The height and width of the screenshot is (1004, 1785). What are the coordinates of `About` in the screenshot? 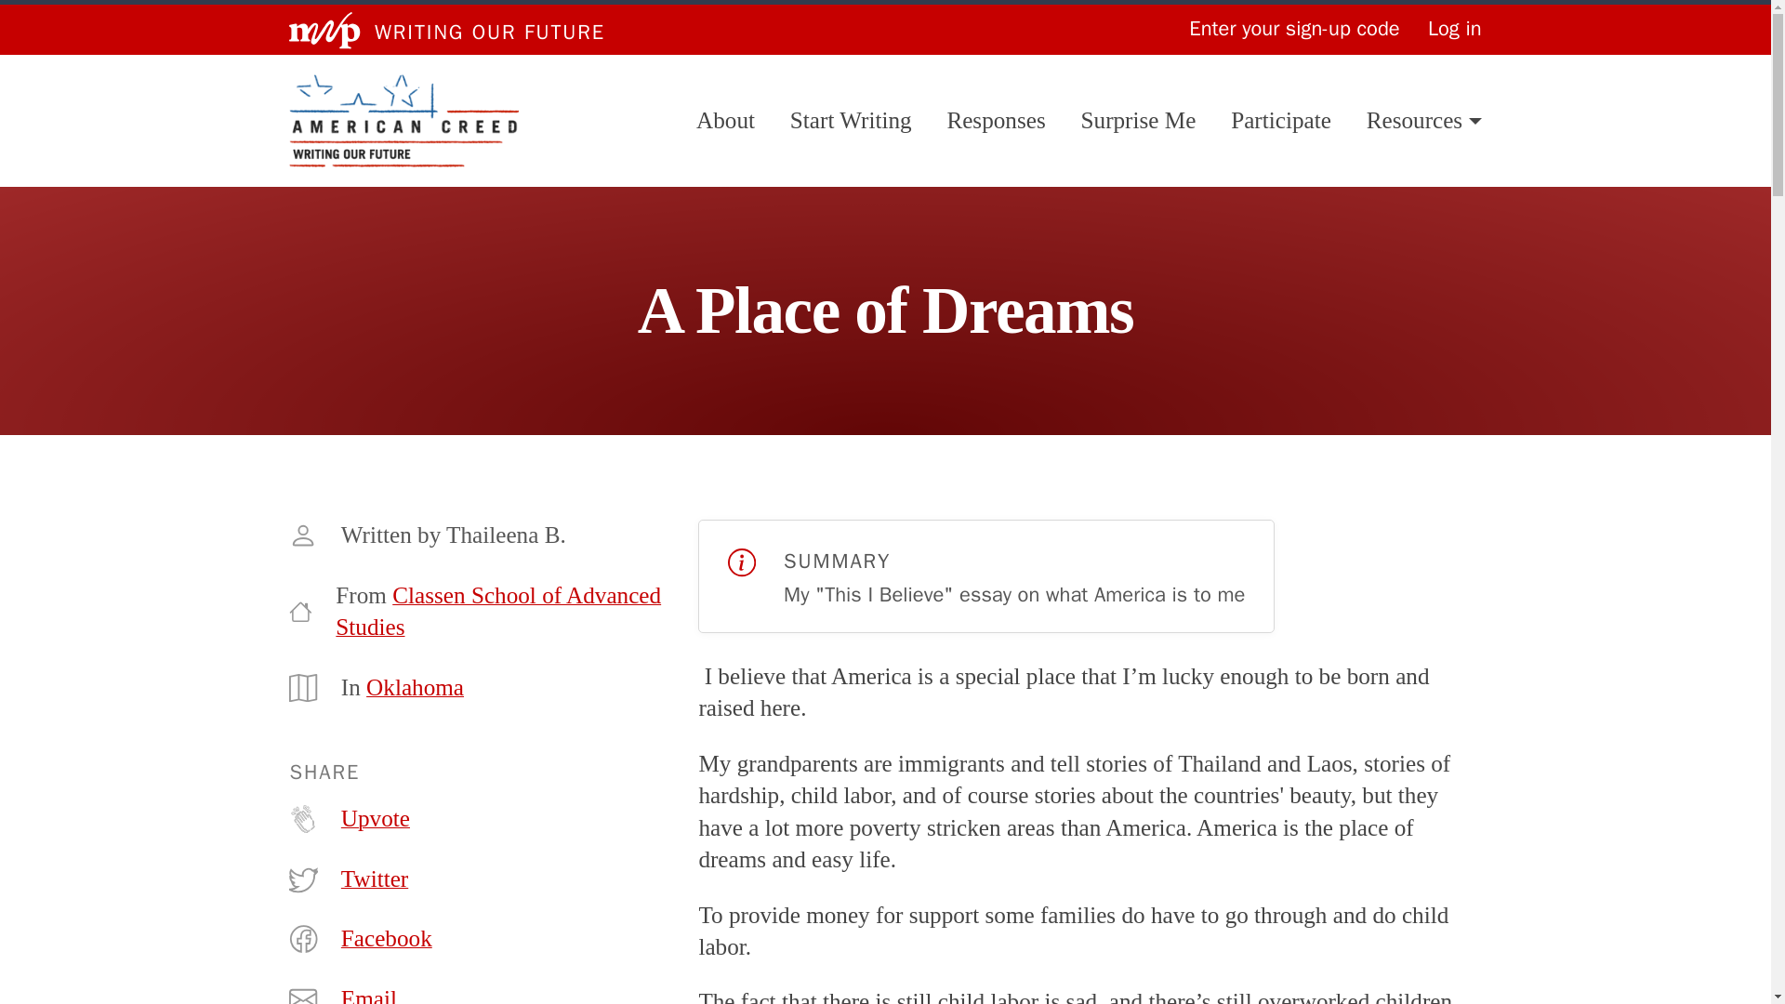 It's located at (725, 121).